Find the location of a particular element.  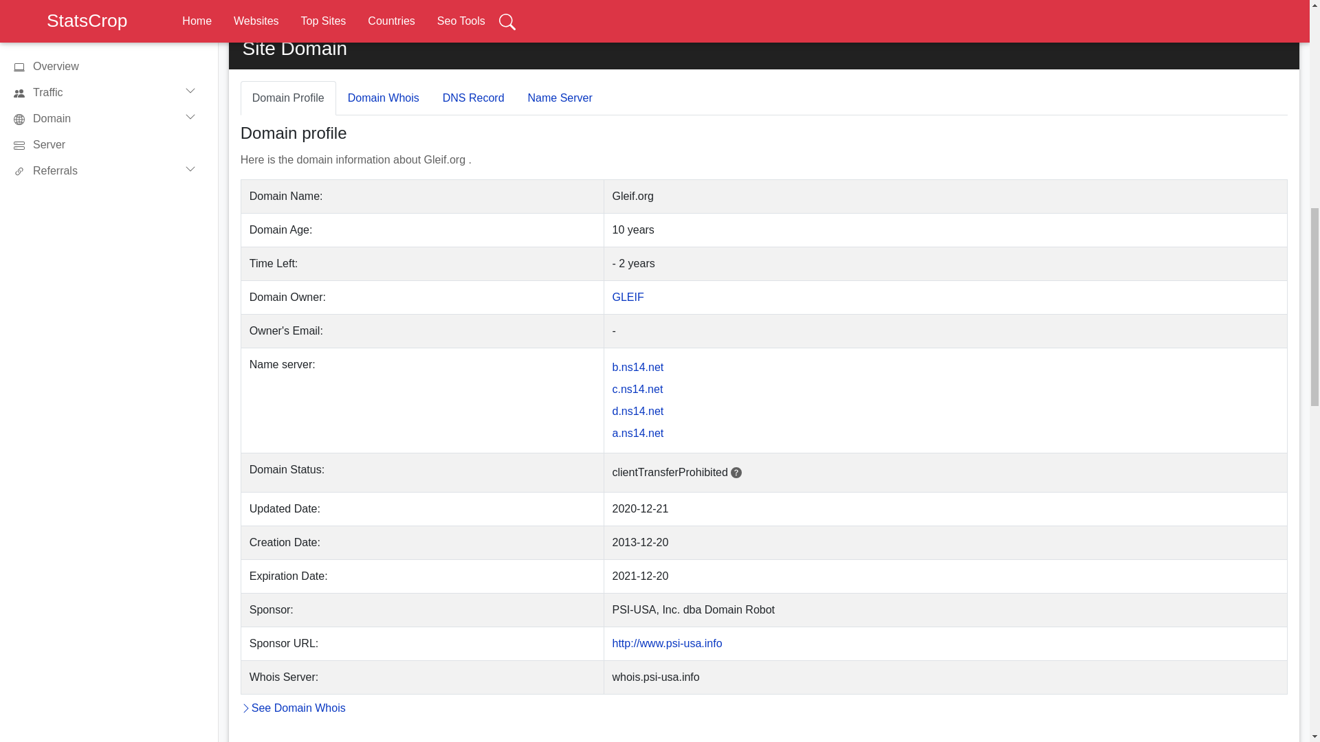

GLEIF is located at coordinates (628, 297).